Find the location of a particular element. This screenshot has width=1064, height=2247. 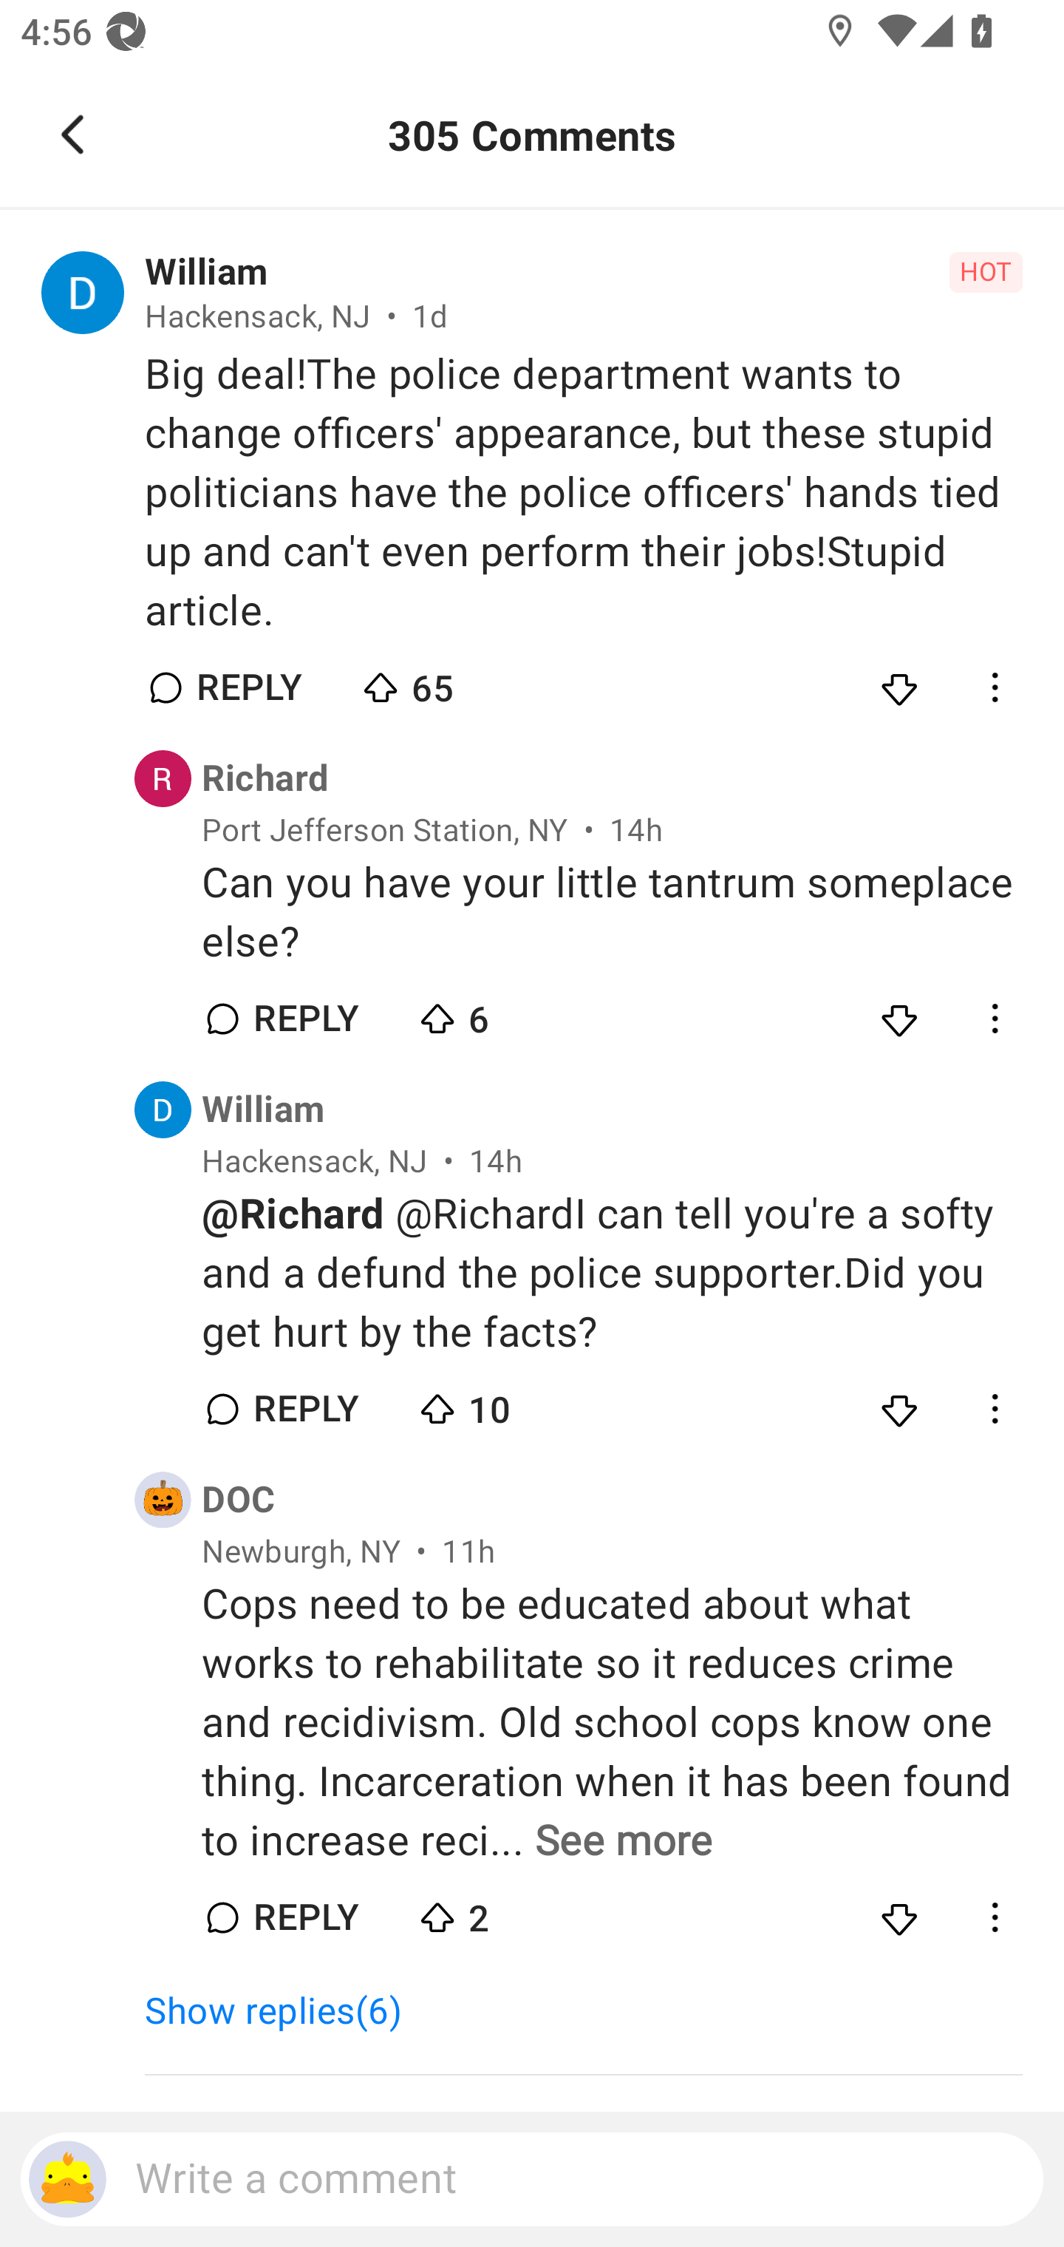

REPLY is located at coordinates (304, 1410).